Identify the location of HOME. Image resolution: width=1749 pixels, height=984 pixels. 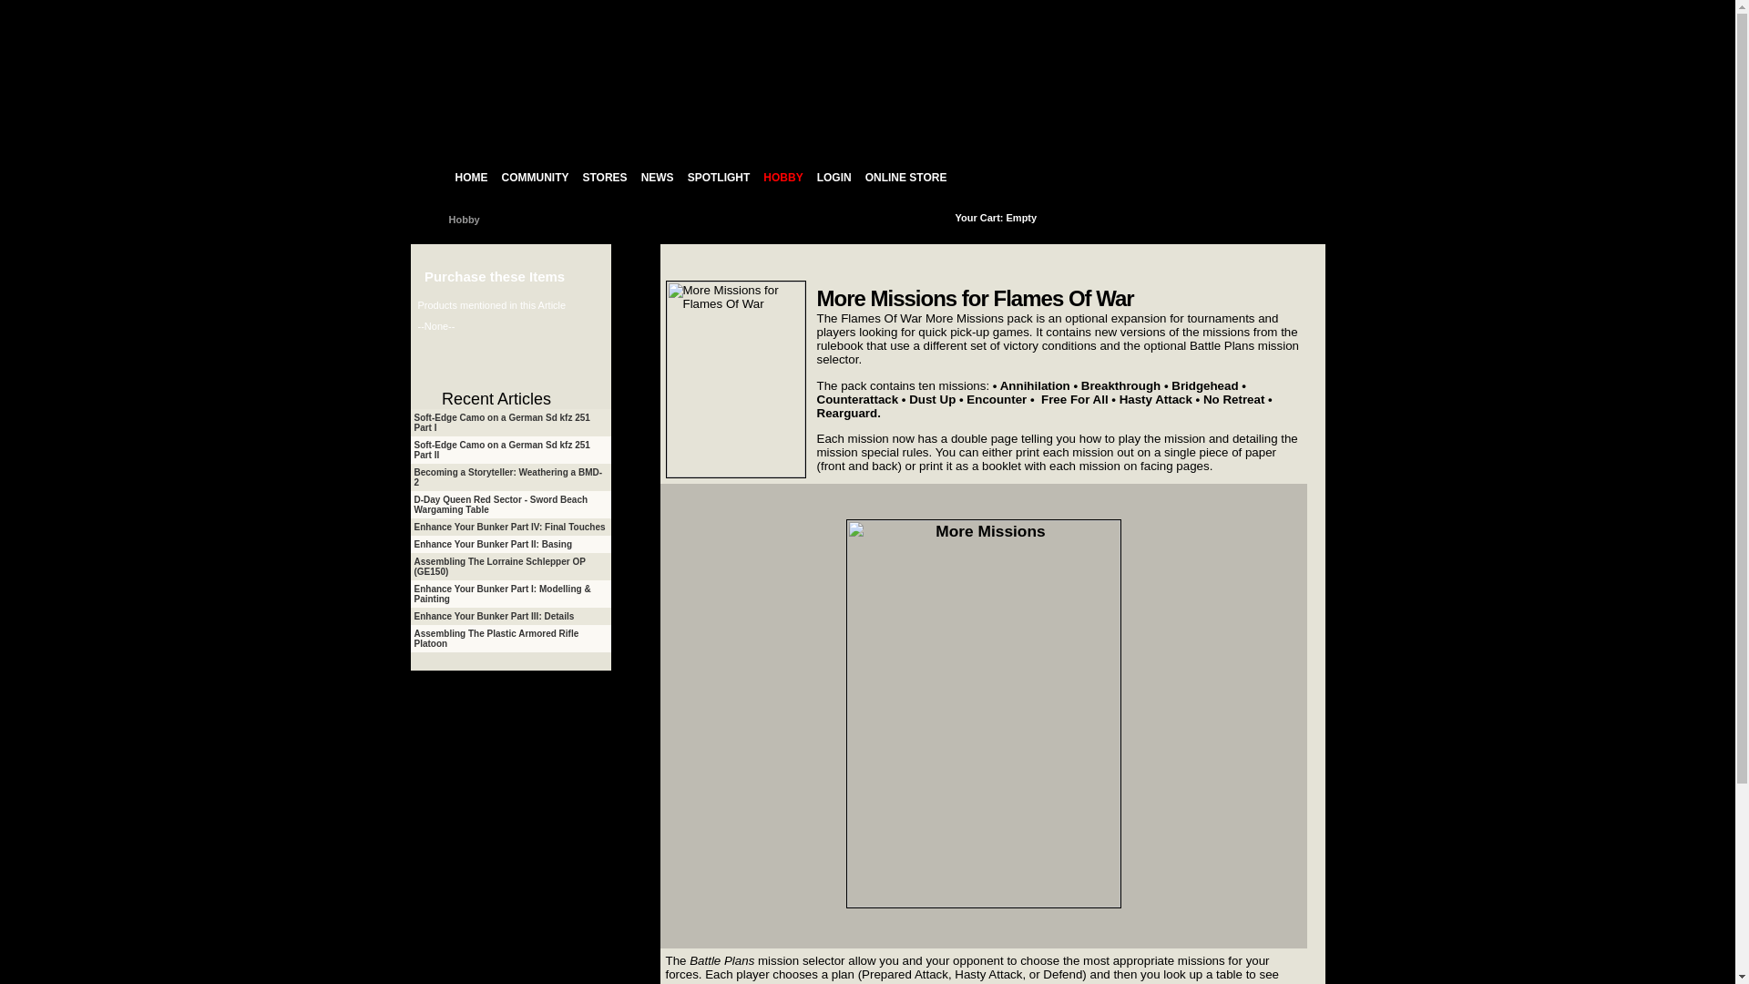
(470, 182).